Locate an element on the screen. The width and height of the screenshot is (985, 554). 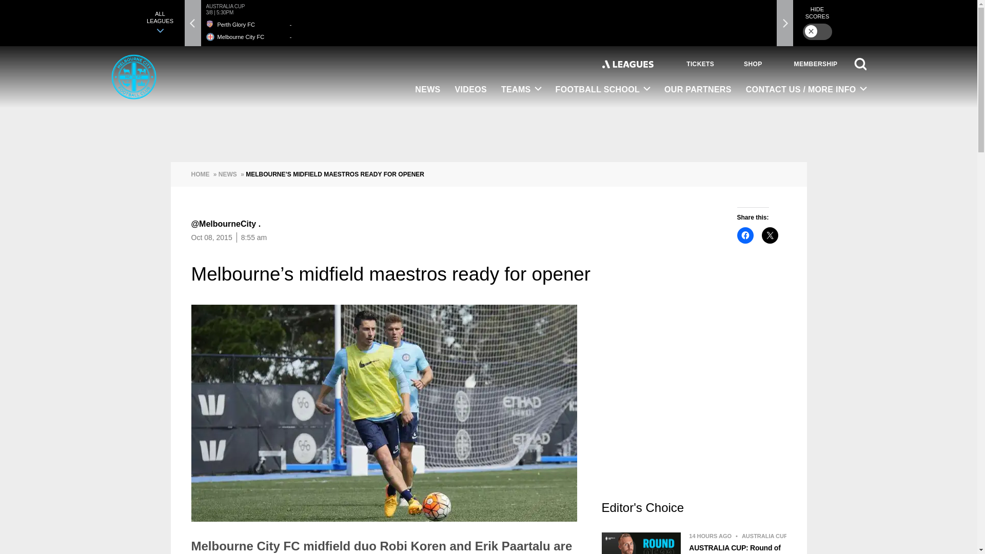
3rd party ad content is located at coordinates (693, 402).